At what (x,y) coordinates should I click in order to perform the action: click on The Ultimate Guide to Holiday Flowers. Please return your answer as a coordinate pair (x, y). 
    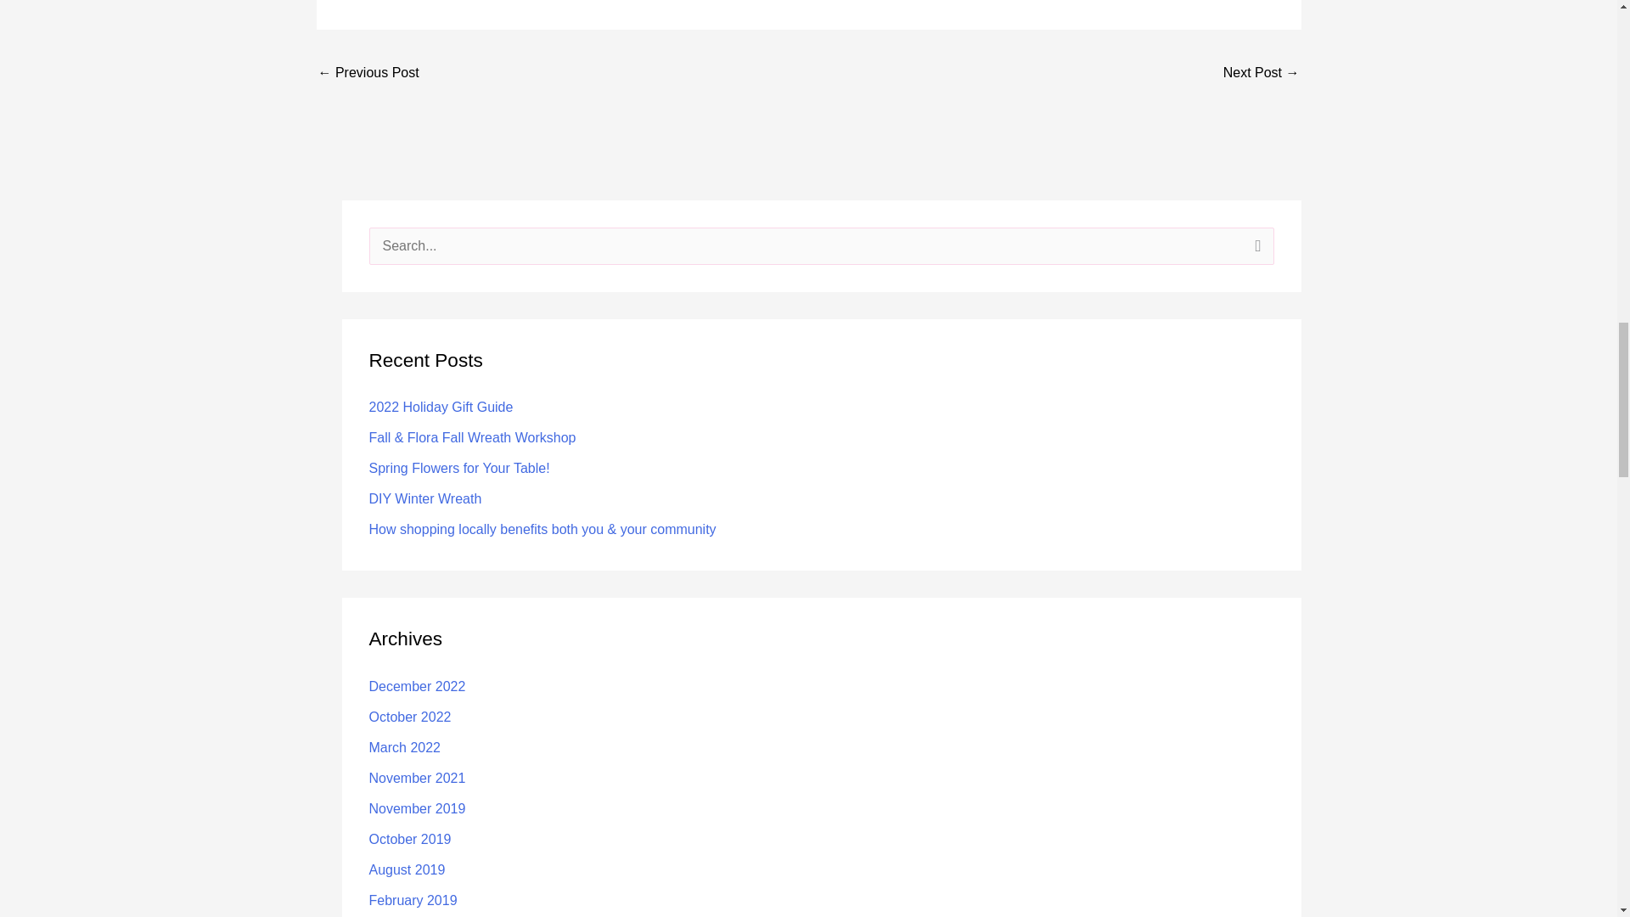
    Looking at the image, I should click on (368, 73).